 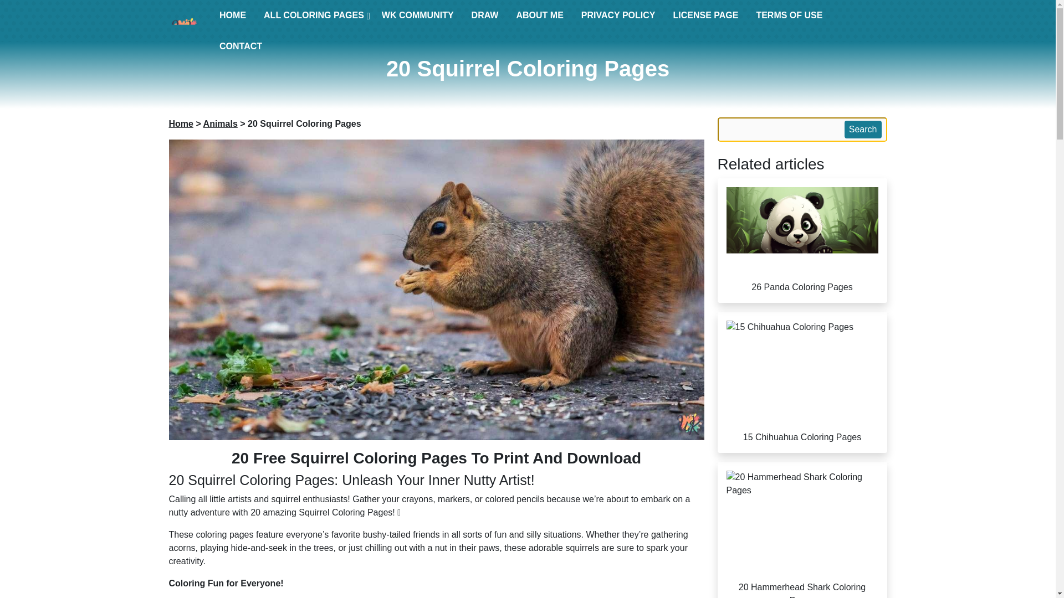 What do you see at coordinates (801, 529) in the screenshot?
I see `20 Hammerhead Shark Coloring Pages` at bounding box center [801, 529].